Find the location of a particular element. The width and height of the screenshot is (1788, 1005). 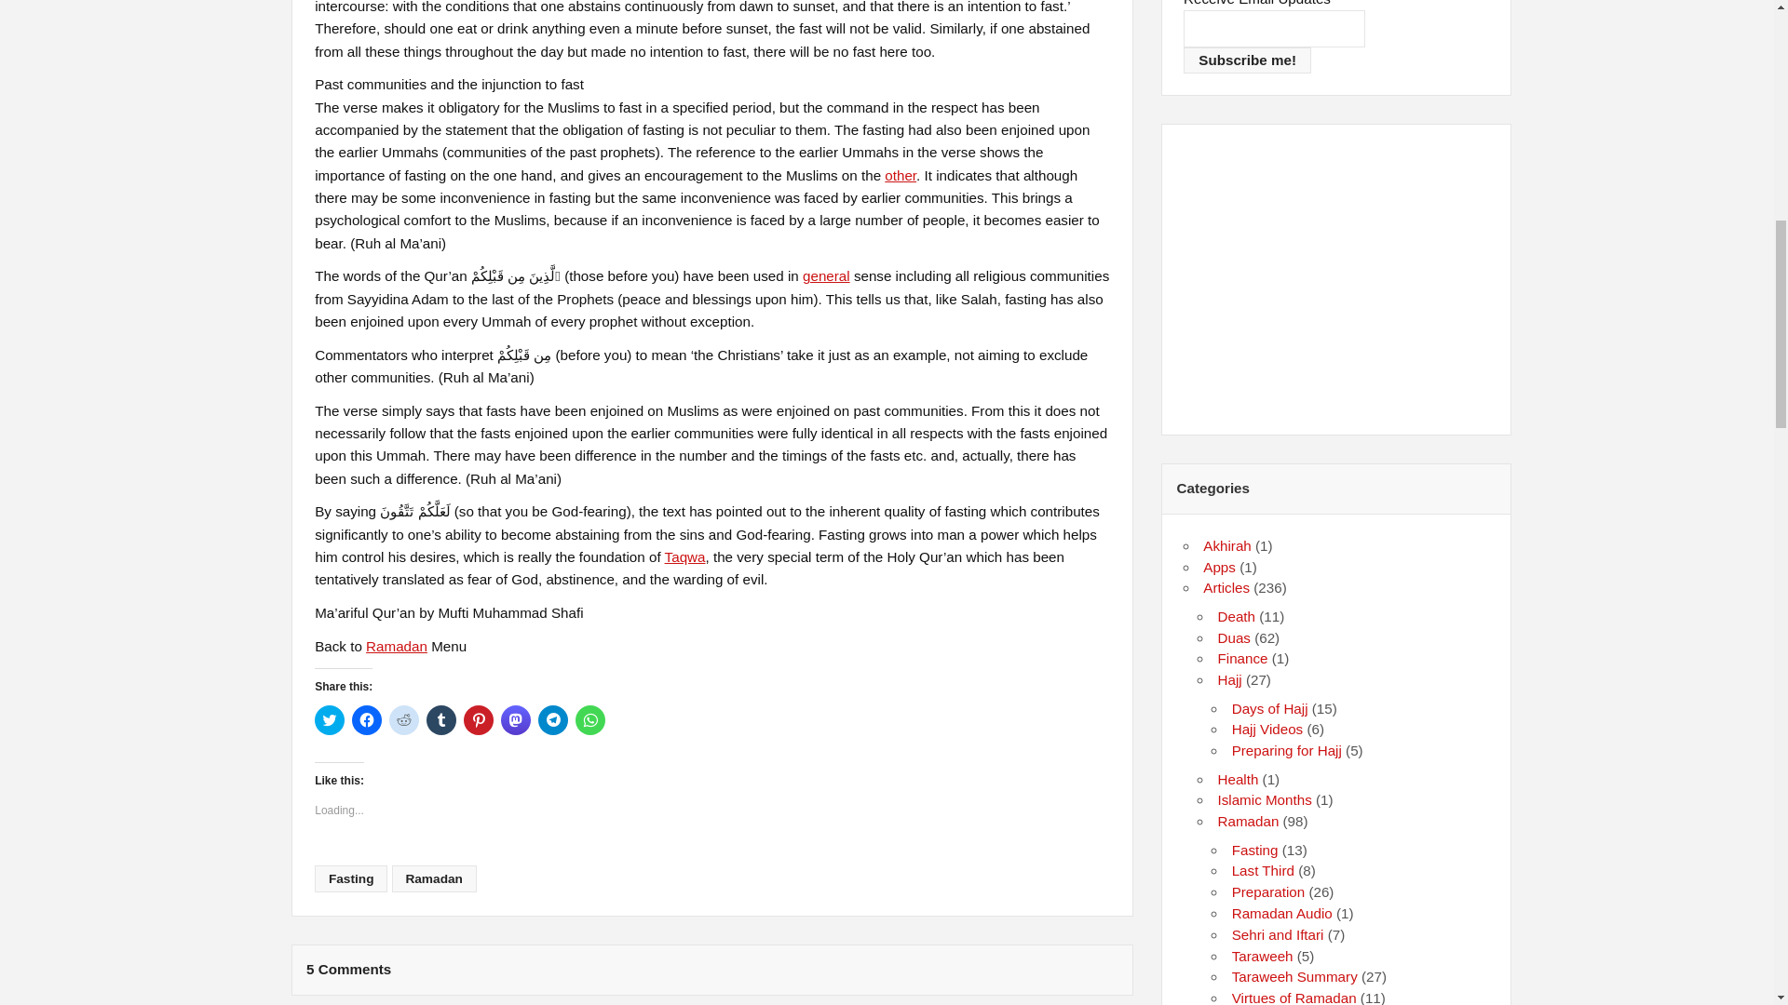

Click to share on Tumblr is located at coordinates (441, 720).